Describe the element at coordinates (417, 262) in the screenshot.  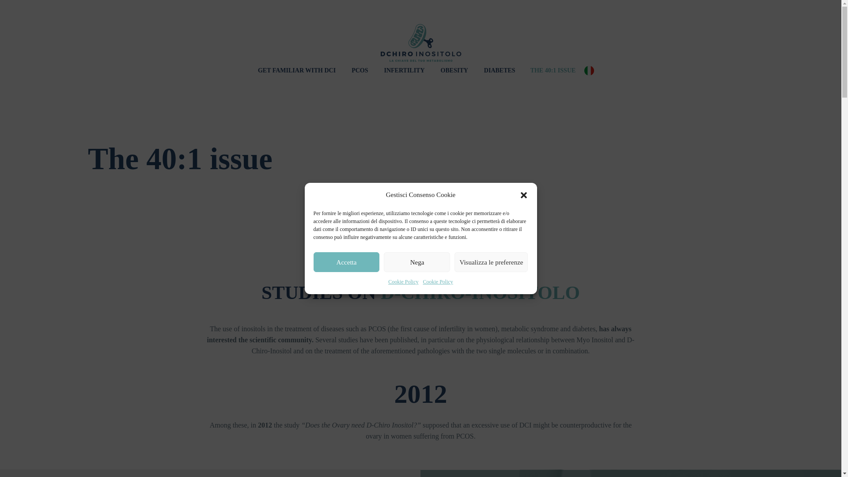
I see `Nega` at that location.